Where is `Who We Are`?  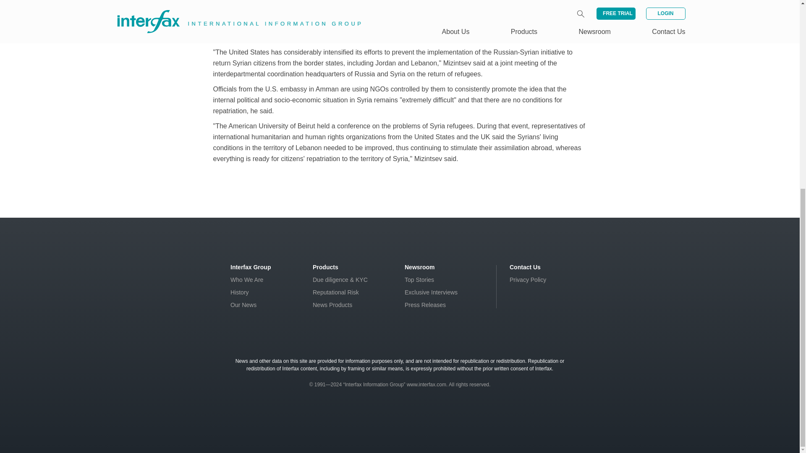
Who We Are is located at coordinates (247, 279).